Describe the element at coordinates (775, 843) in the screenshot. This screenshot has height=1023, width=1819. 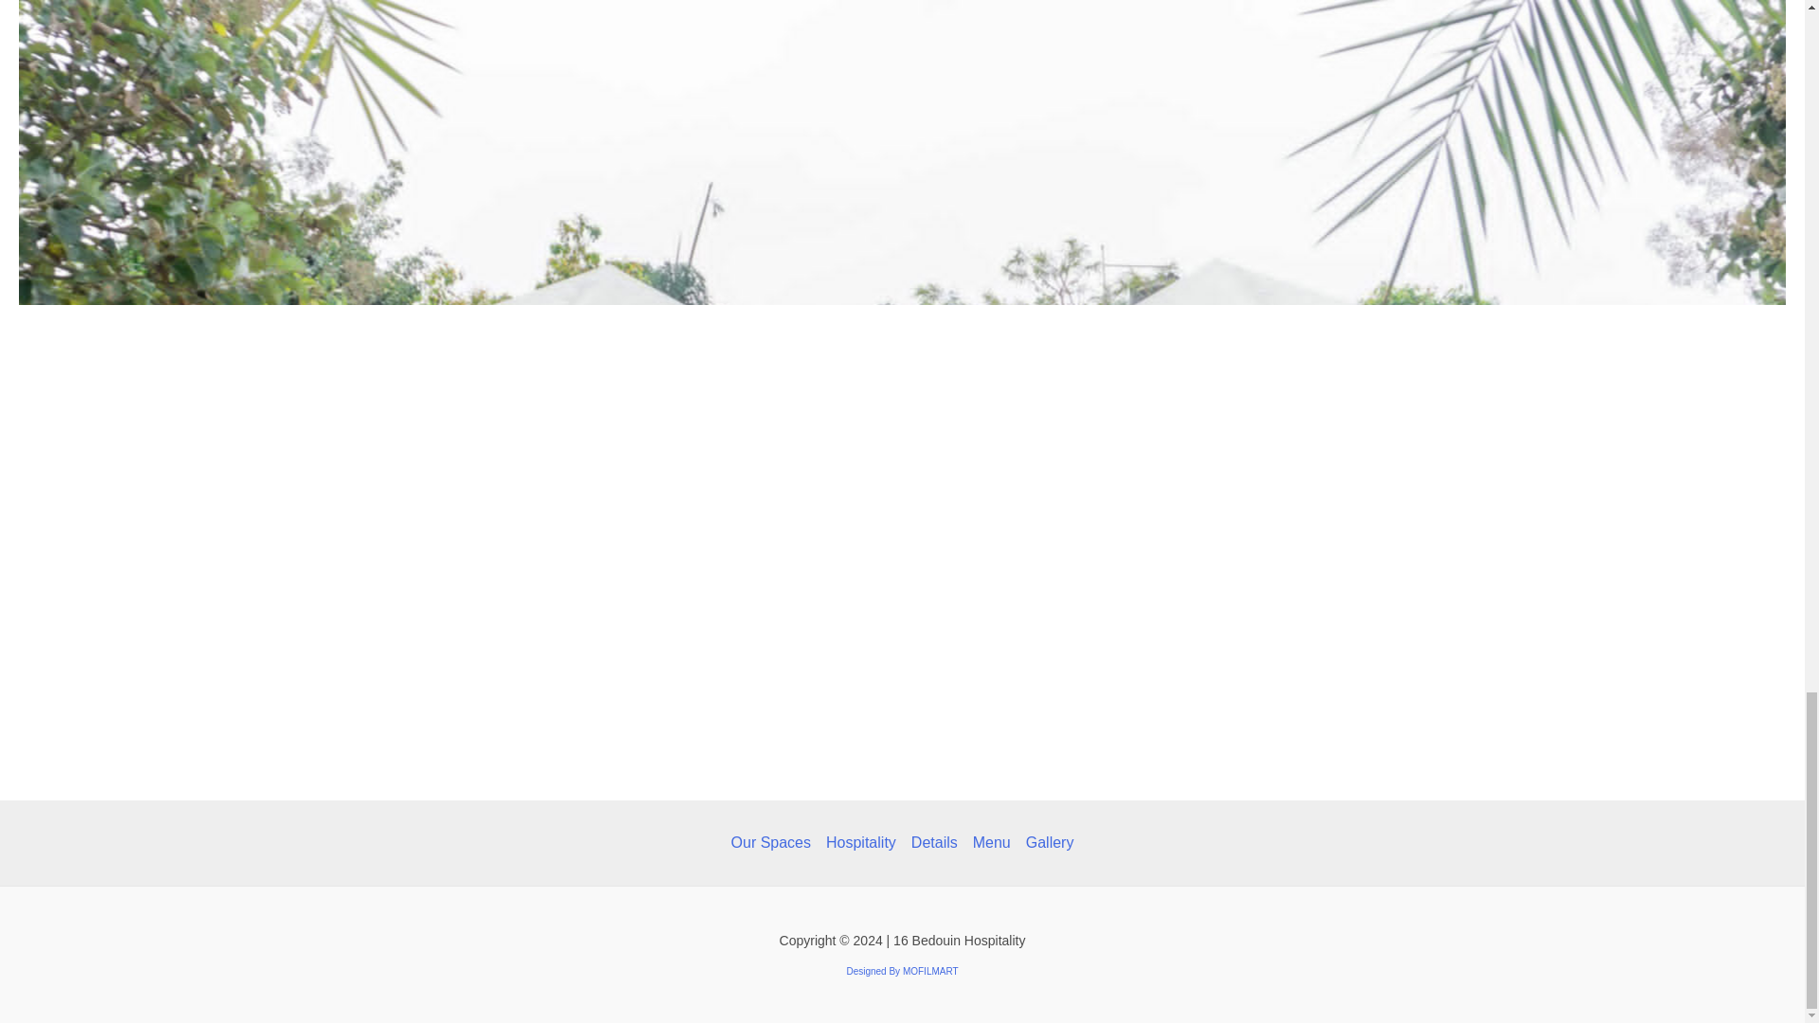
I see `Our Spaces` at that location.